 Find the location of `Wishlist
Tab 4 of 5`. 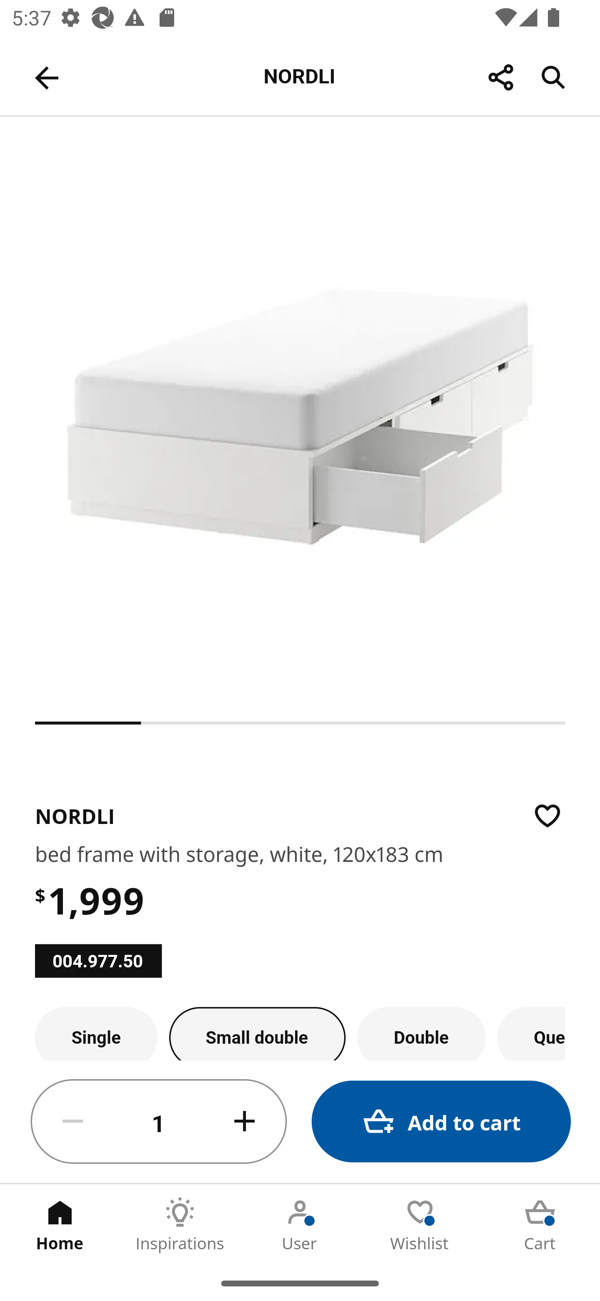

Wishlist
Tab 4 of 5 is located at coordinates (420, 1225).